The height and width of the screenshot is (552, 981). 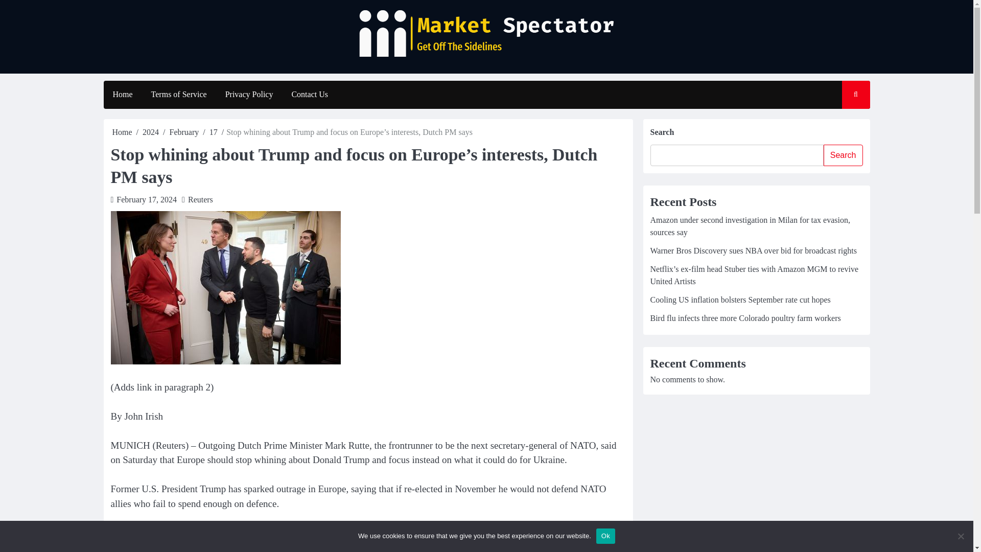 What do you see at coordinates (753, 250) in the screenshot?
I see `Warner Bros Discovery sues NBA over bid for broadcast rights` at bounding box center [753, 250].